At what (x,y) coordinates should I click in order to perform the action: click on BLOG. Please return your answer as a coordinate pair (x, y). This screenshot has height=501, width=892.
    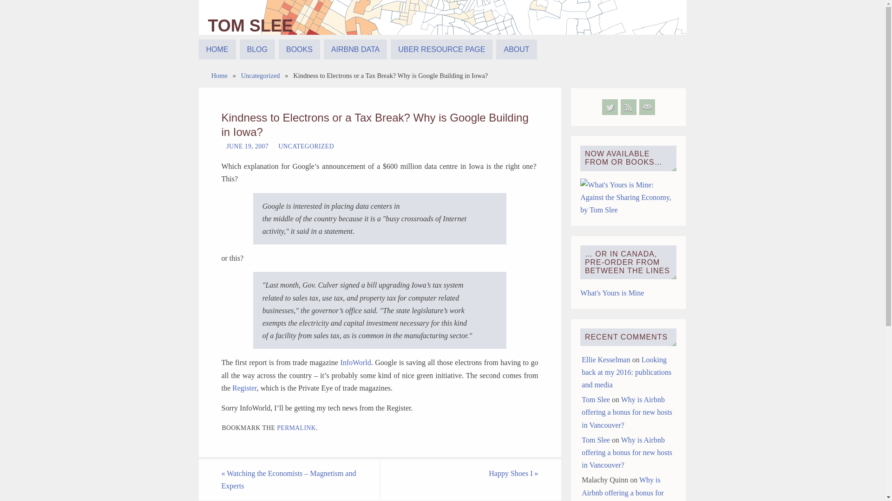
    Looking at the image, I should click on (257, 49).